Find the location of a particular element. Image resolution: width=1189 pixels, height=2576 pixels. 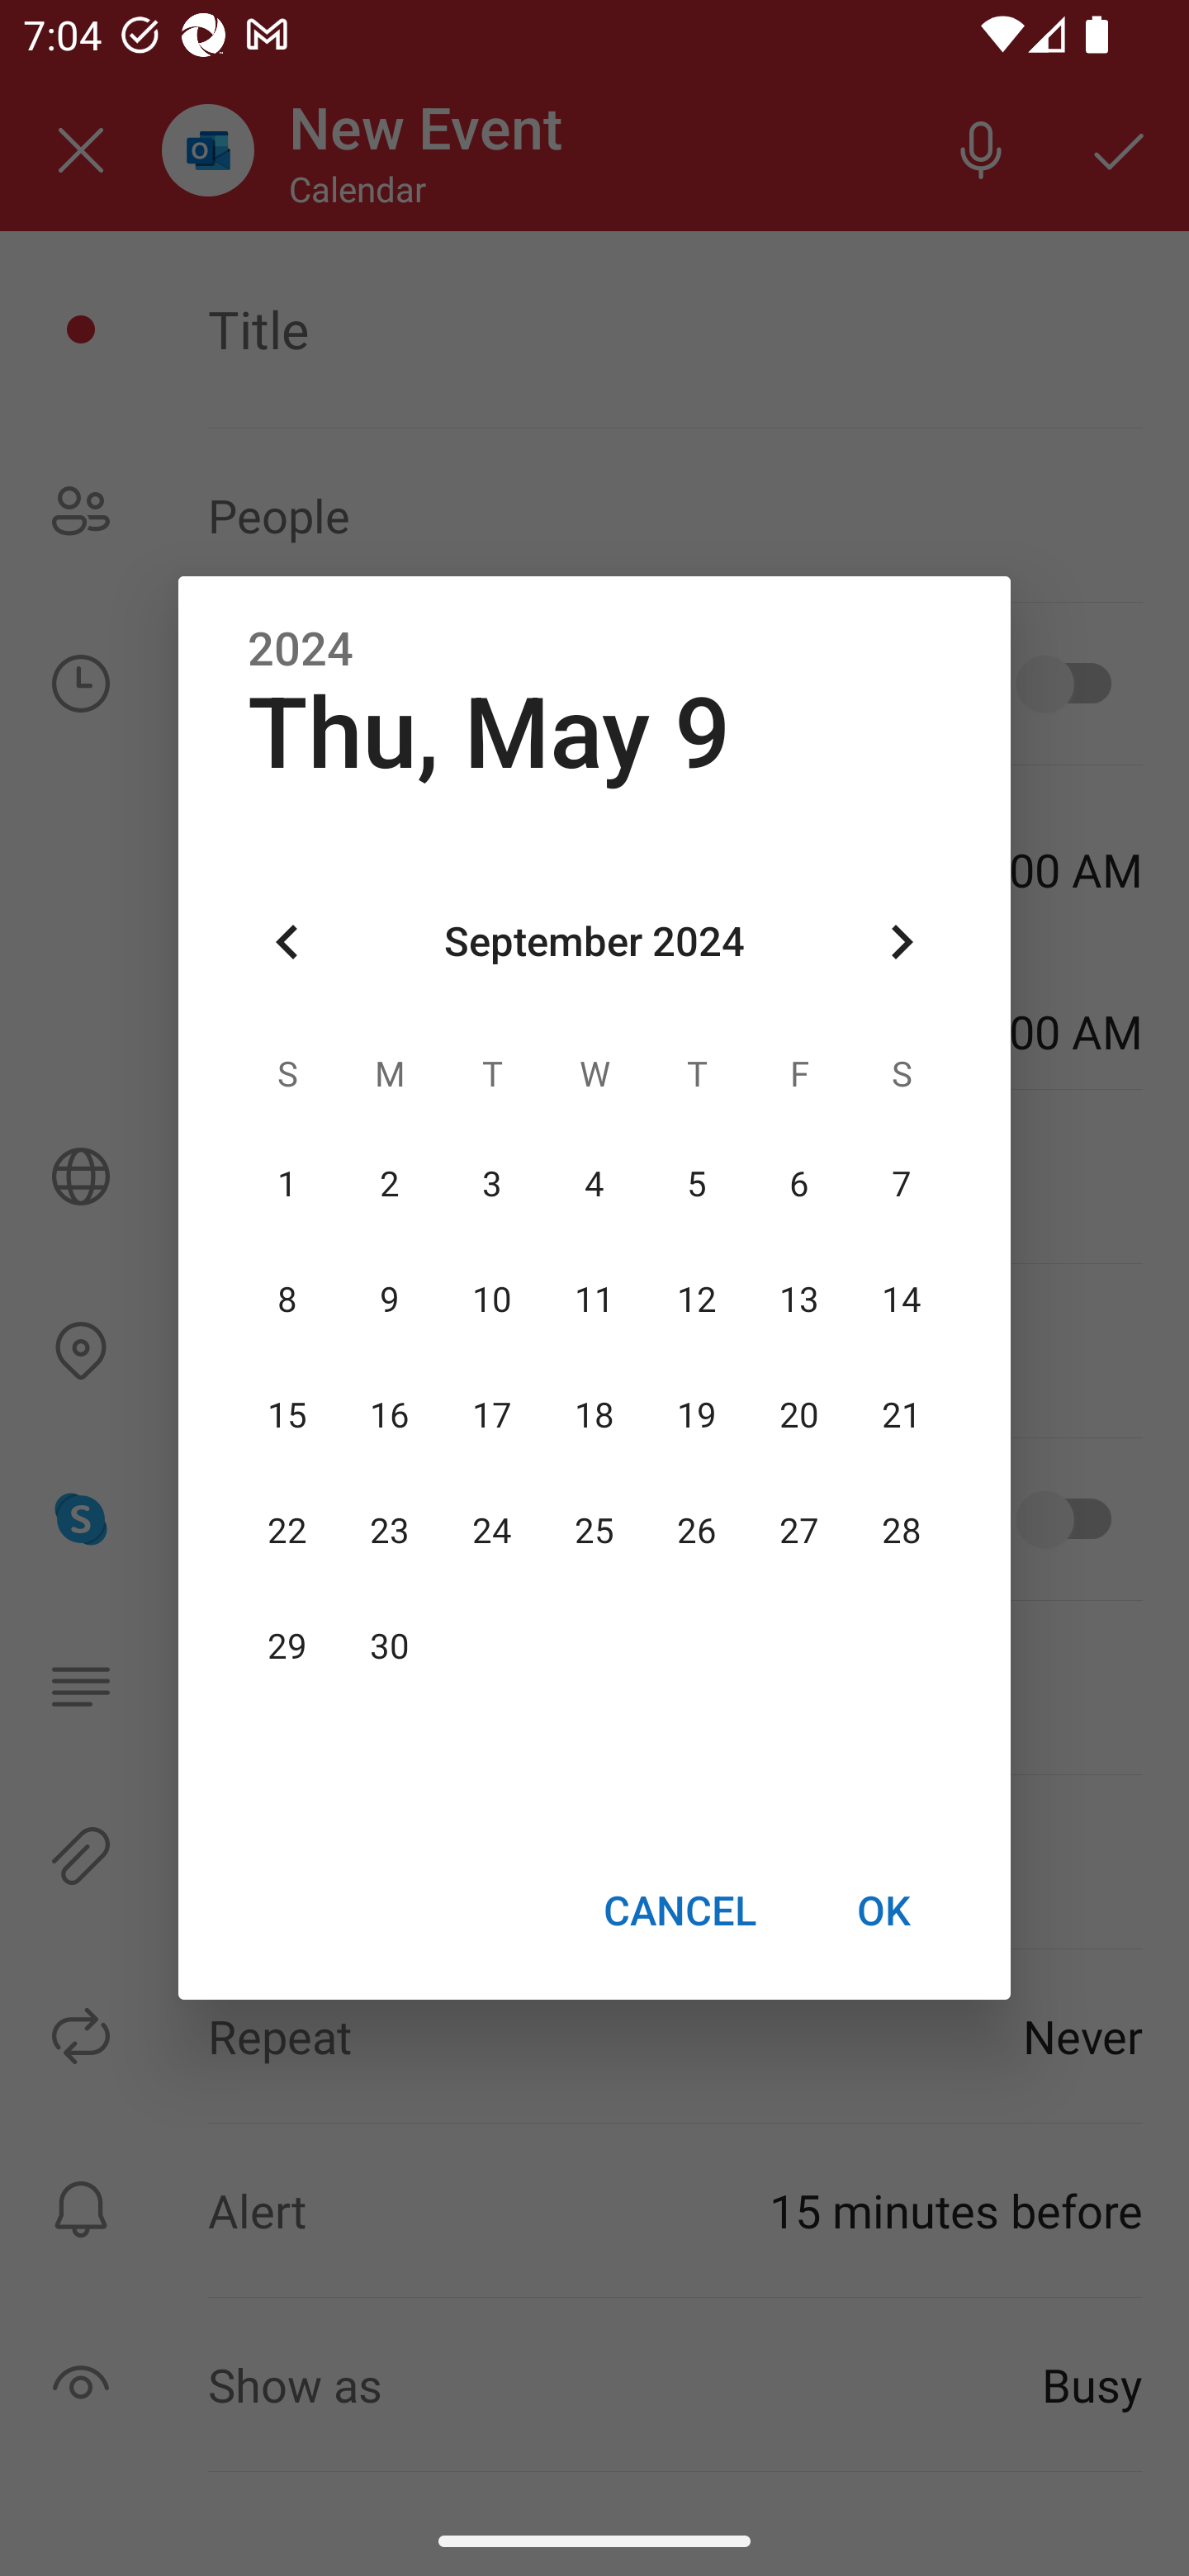

15 15 September 2024 is located at coordinates (287, 1415).